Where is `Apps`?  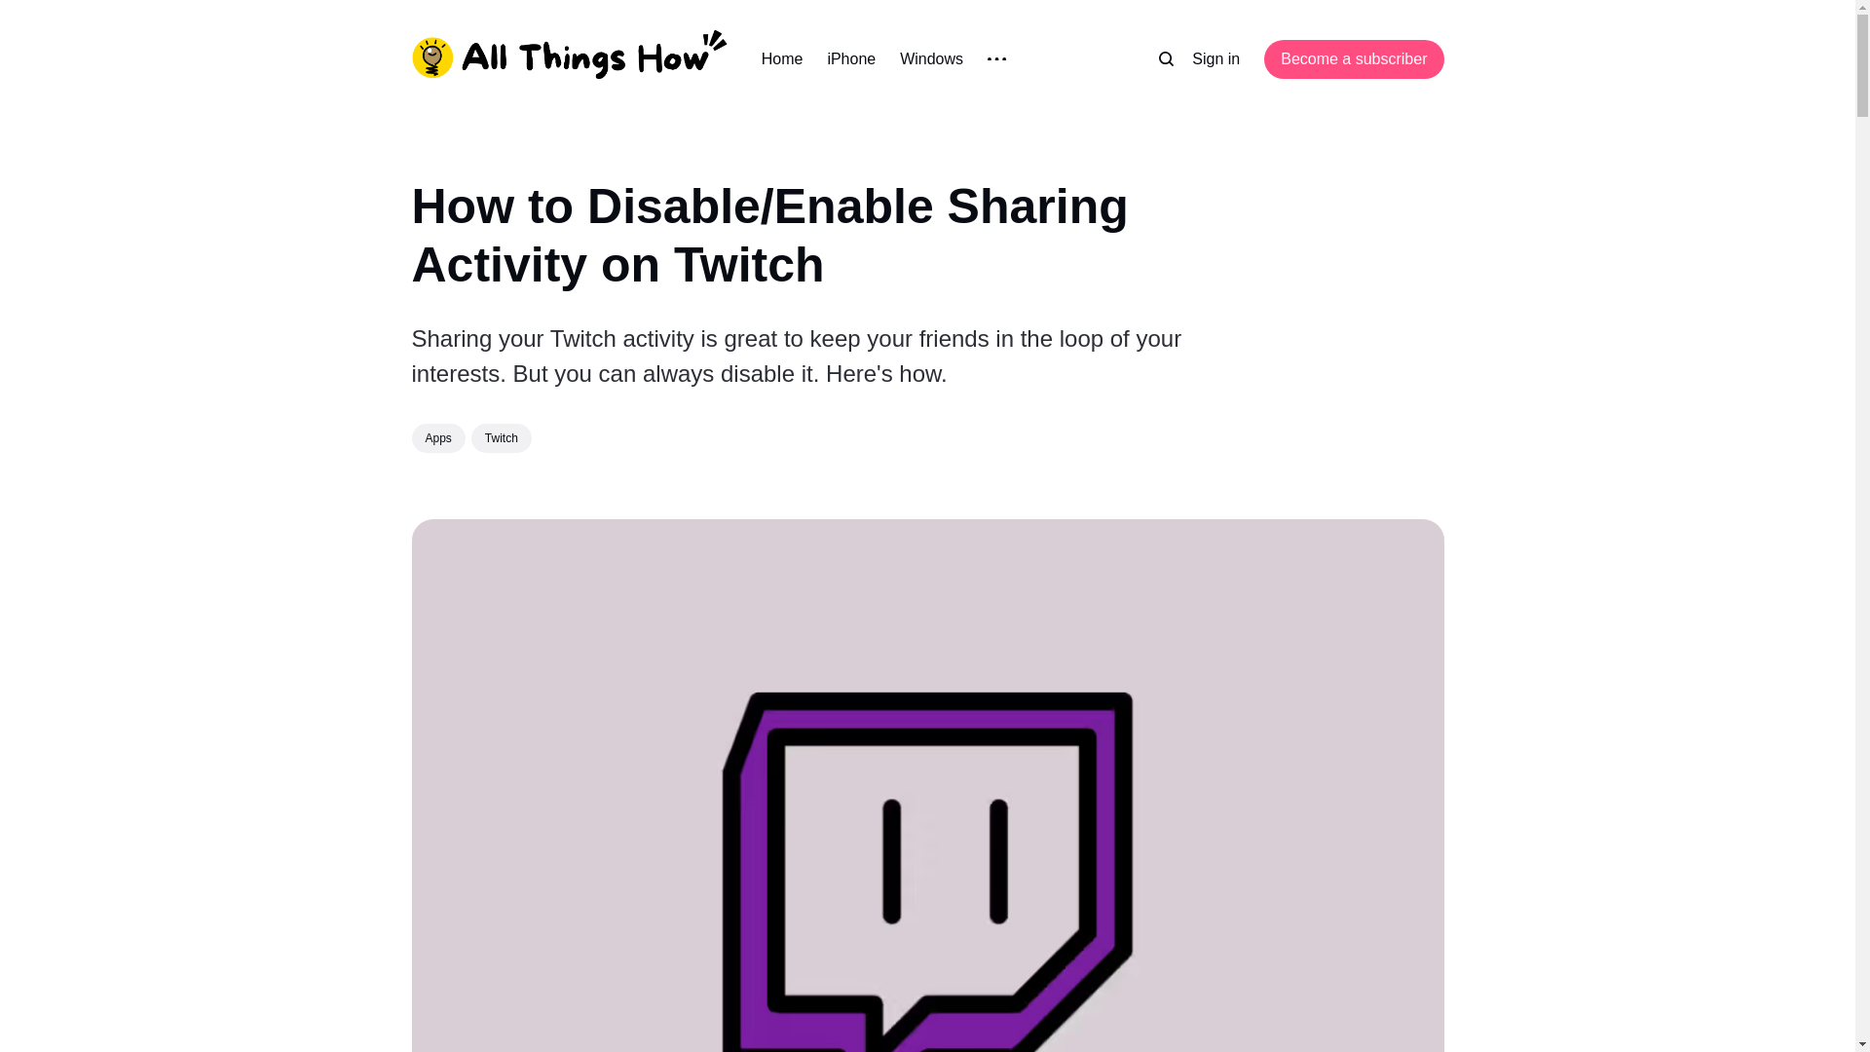 Apps is located at coordinates (437, 438).